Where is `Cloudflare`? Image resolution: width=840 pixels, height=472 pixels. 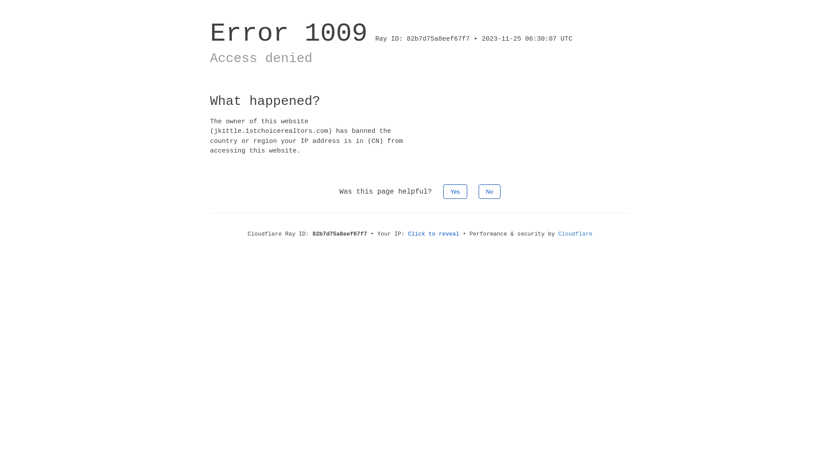
Cloudflare is located at coordinates (575, 234).